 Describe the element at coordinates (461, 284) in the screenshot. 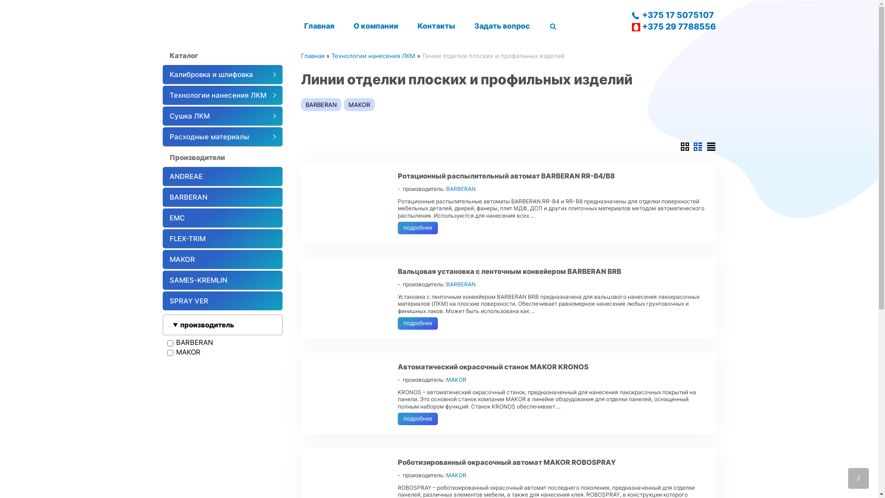

I see `BARBERAN` at that location.